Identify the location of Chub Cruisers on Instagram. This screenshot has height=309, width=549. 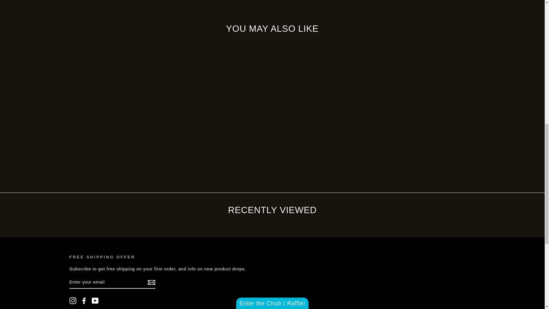
(73, 300).